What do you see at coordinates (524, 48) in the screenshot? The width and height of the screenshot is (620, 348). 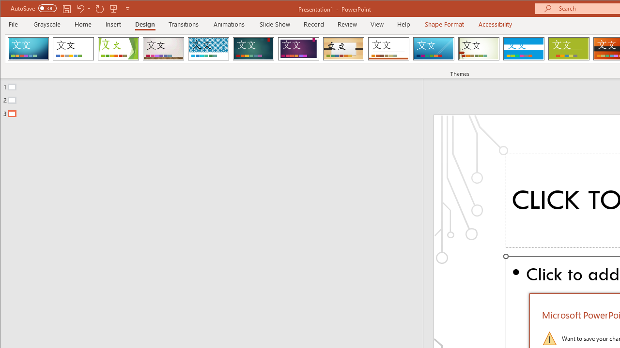 I see `Banded` at bounding box center [524, 48].